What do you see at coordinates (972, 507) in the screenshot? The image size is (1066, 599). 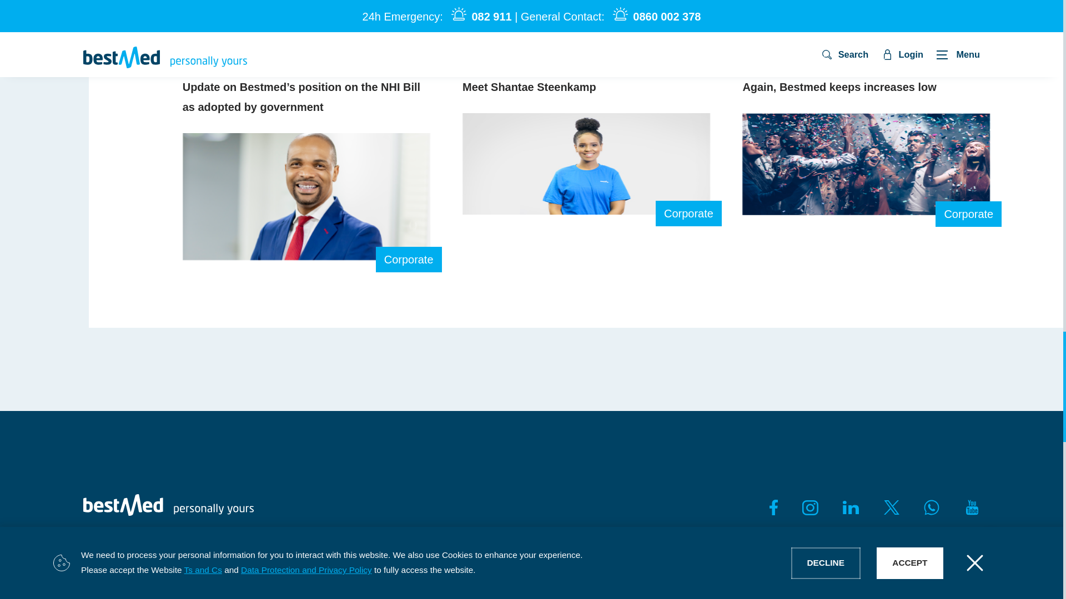 I see `Youtube` at bounding box center [972, 507].